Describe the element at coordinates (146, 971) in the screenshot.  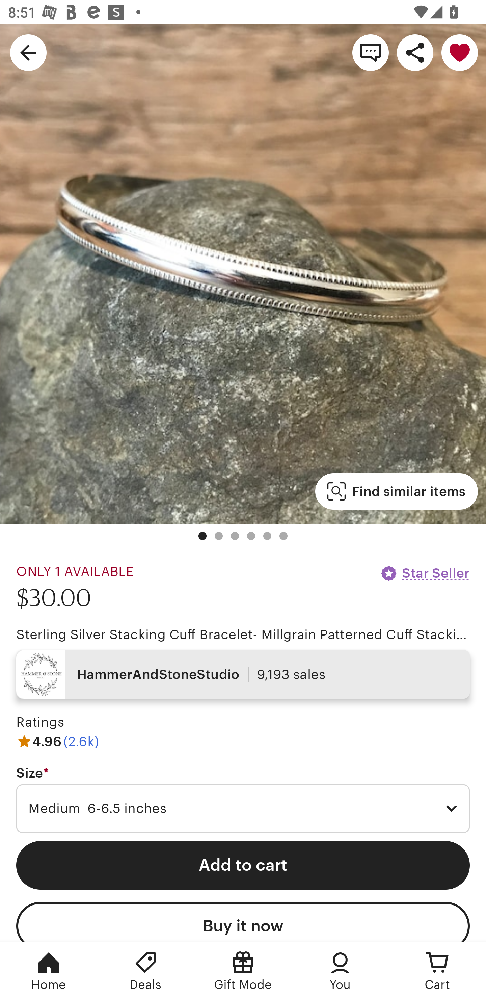
I see `Deals` at that location.